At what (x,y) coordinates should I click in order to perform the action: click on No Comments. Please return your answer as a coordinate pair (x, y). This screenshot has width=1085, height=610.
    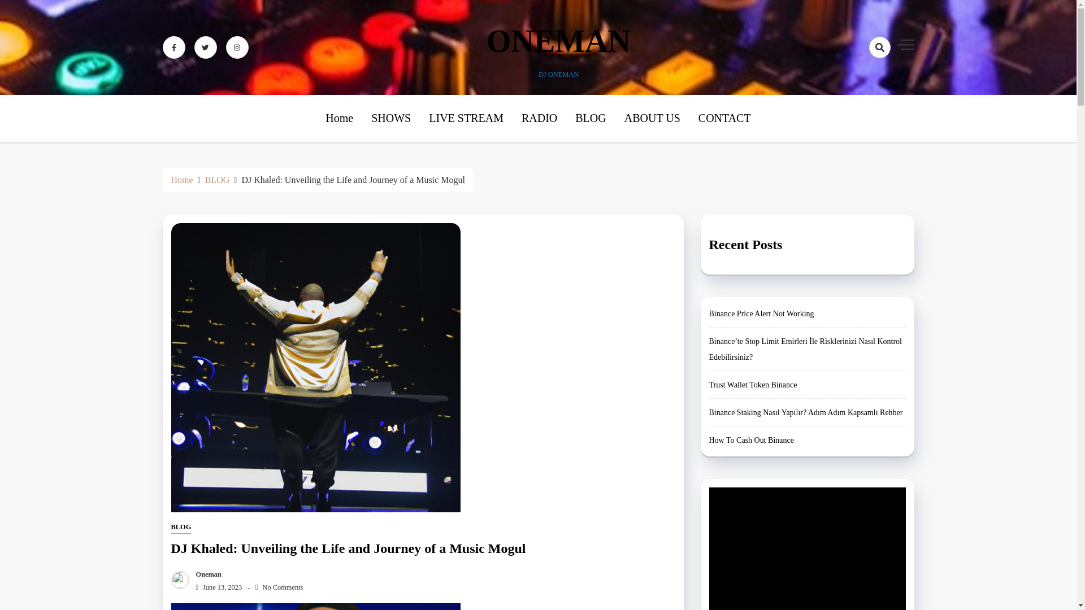
    Looking at the image, I should click on (279, 587).